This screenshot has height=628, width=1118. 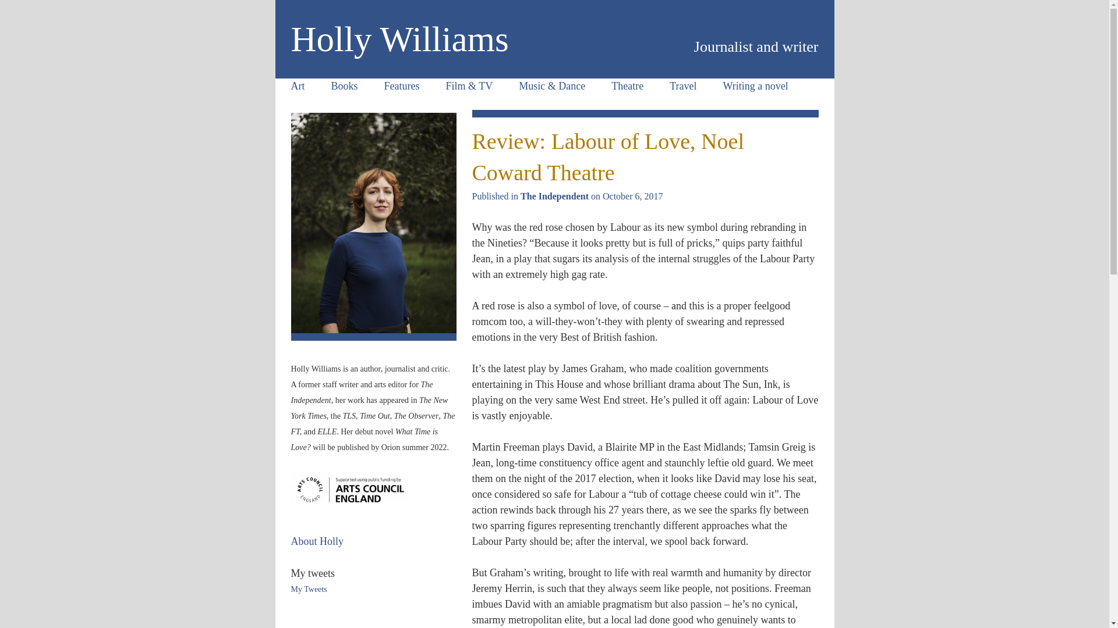 I want to click on Features, so click(x=402, y=86).